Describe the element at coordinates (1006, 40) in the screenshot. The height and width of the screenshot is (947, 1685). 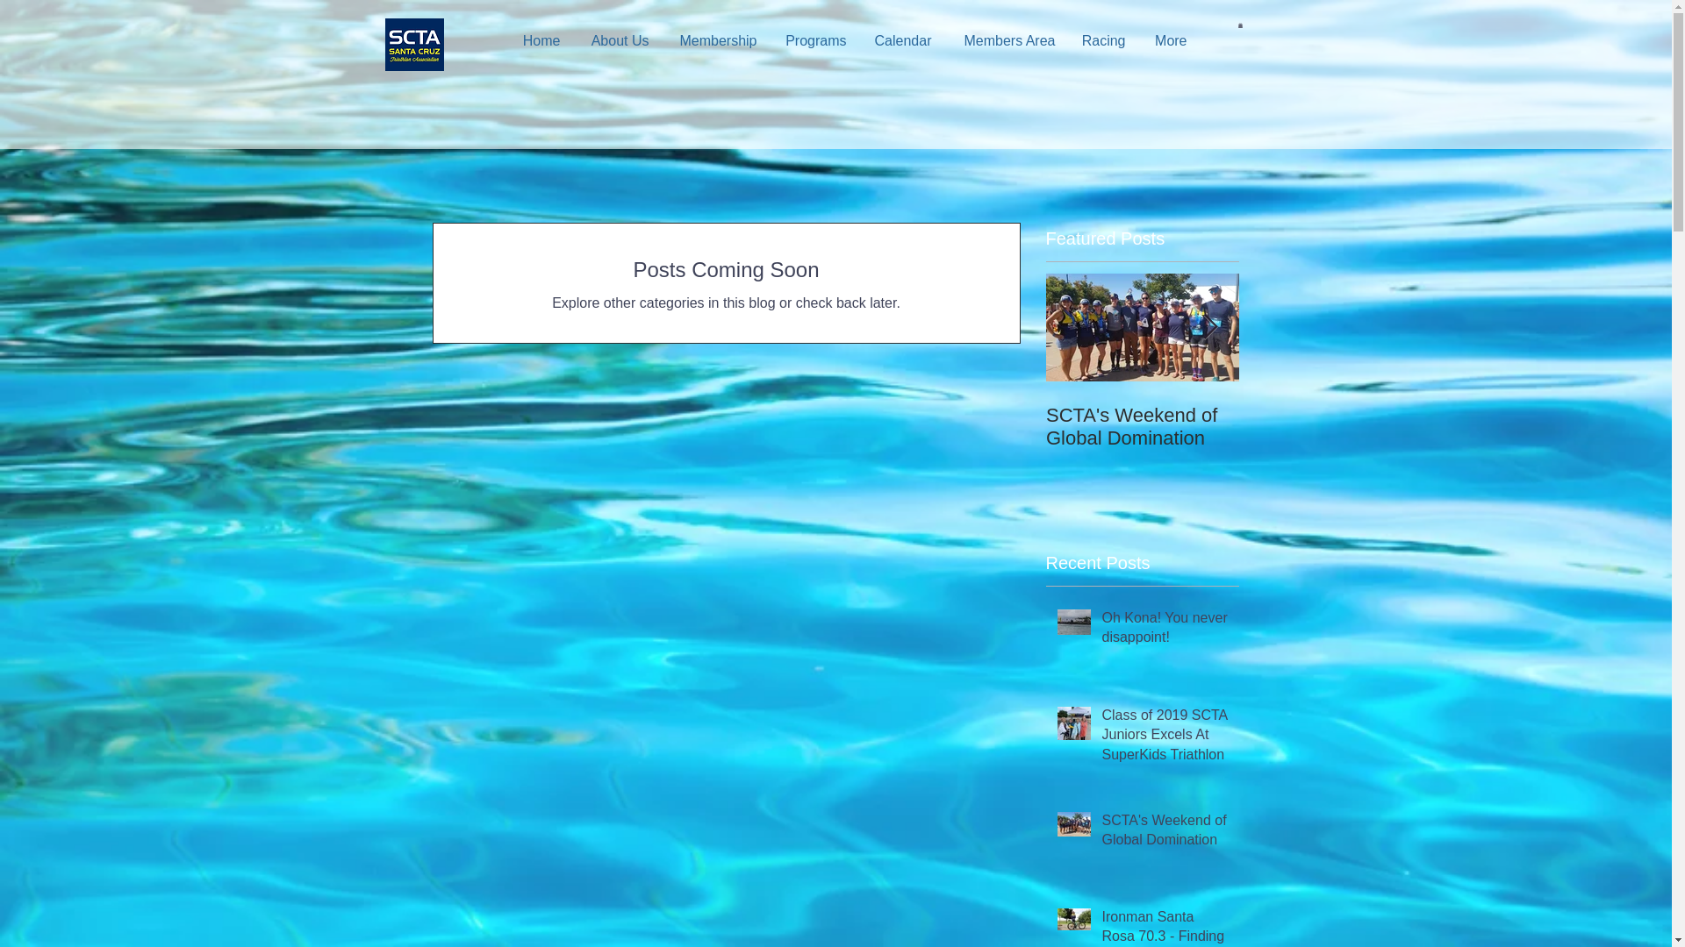
I see `Members Area` at that location.